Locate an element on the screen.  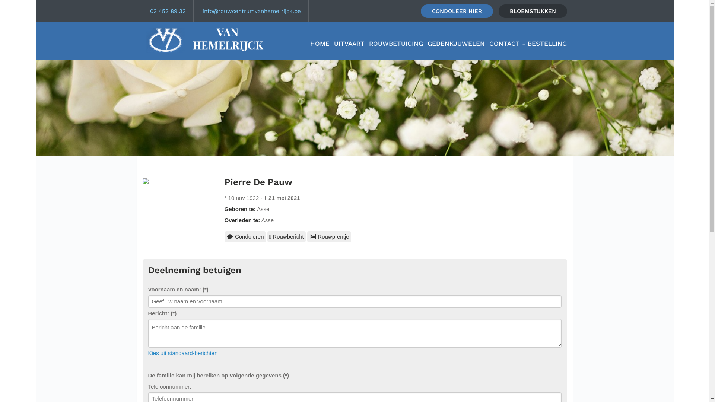
GEDENKJUWELEN is located at coordinates (456, 44).